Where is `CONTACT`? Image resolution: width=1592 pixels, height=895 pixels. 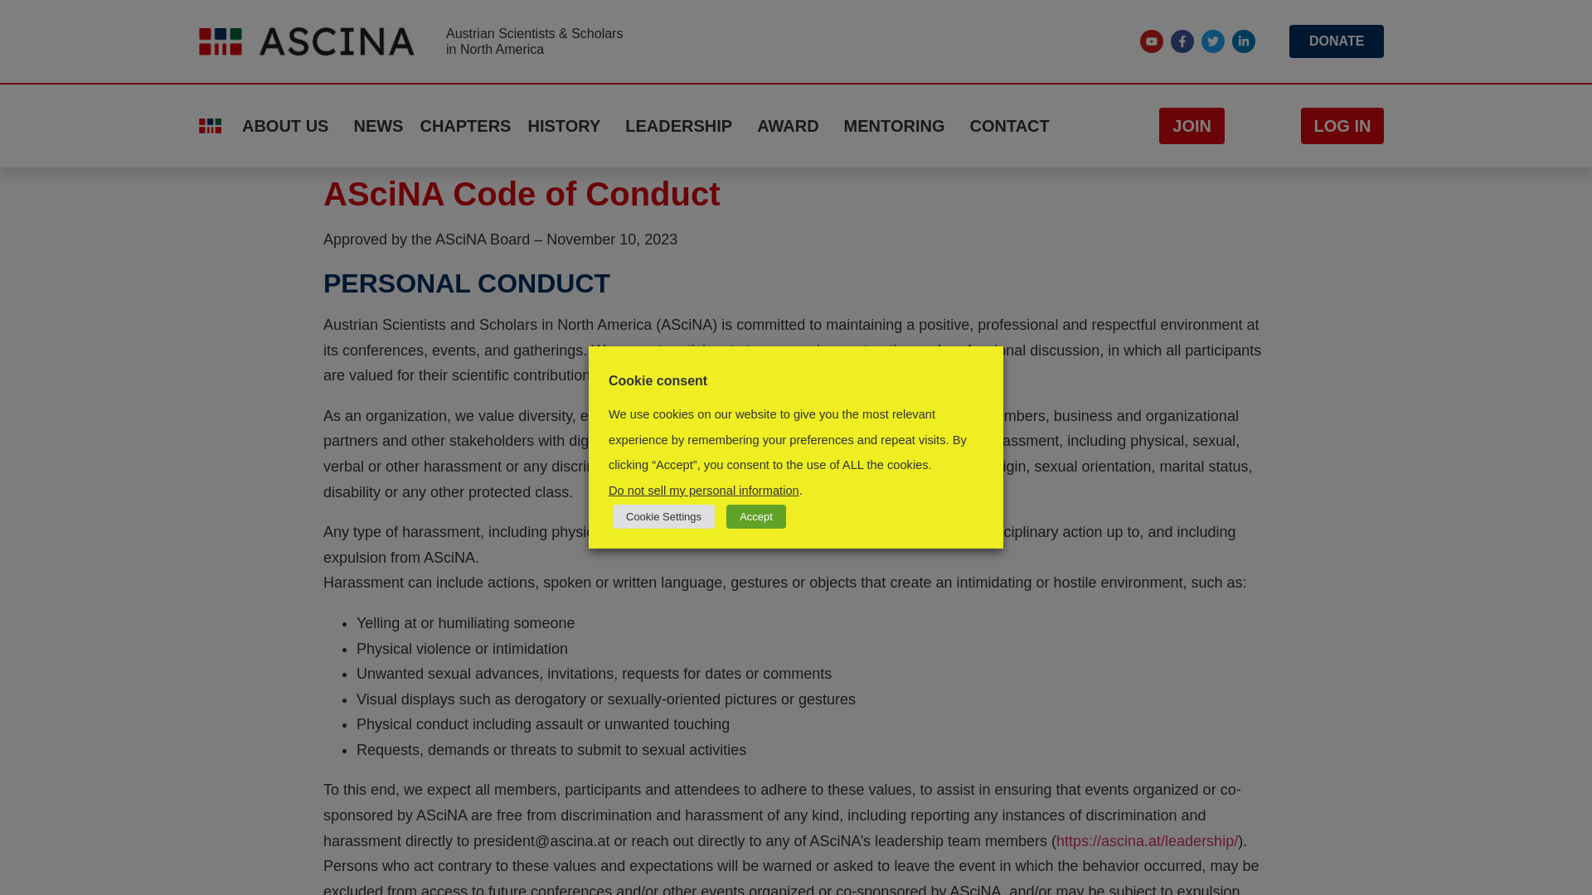 CONTACT is located at coordinates (1009, 125).